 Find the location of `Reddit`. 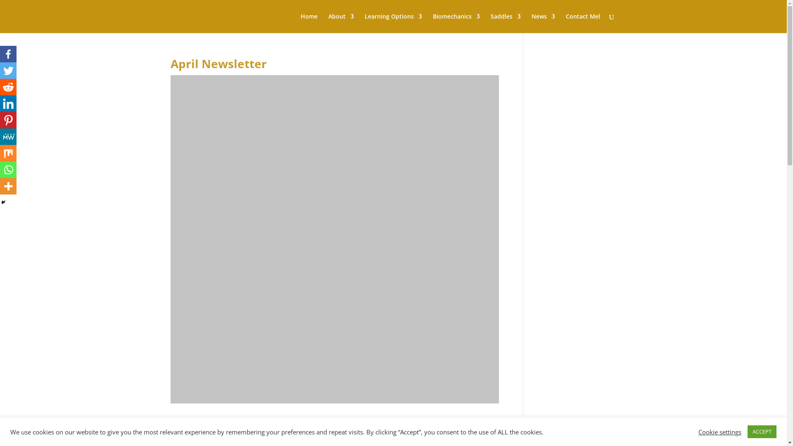

Reddit is located at coordinates (8, 87).